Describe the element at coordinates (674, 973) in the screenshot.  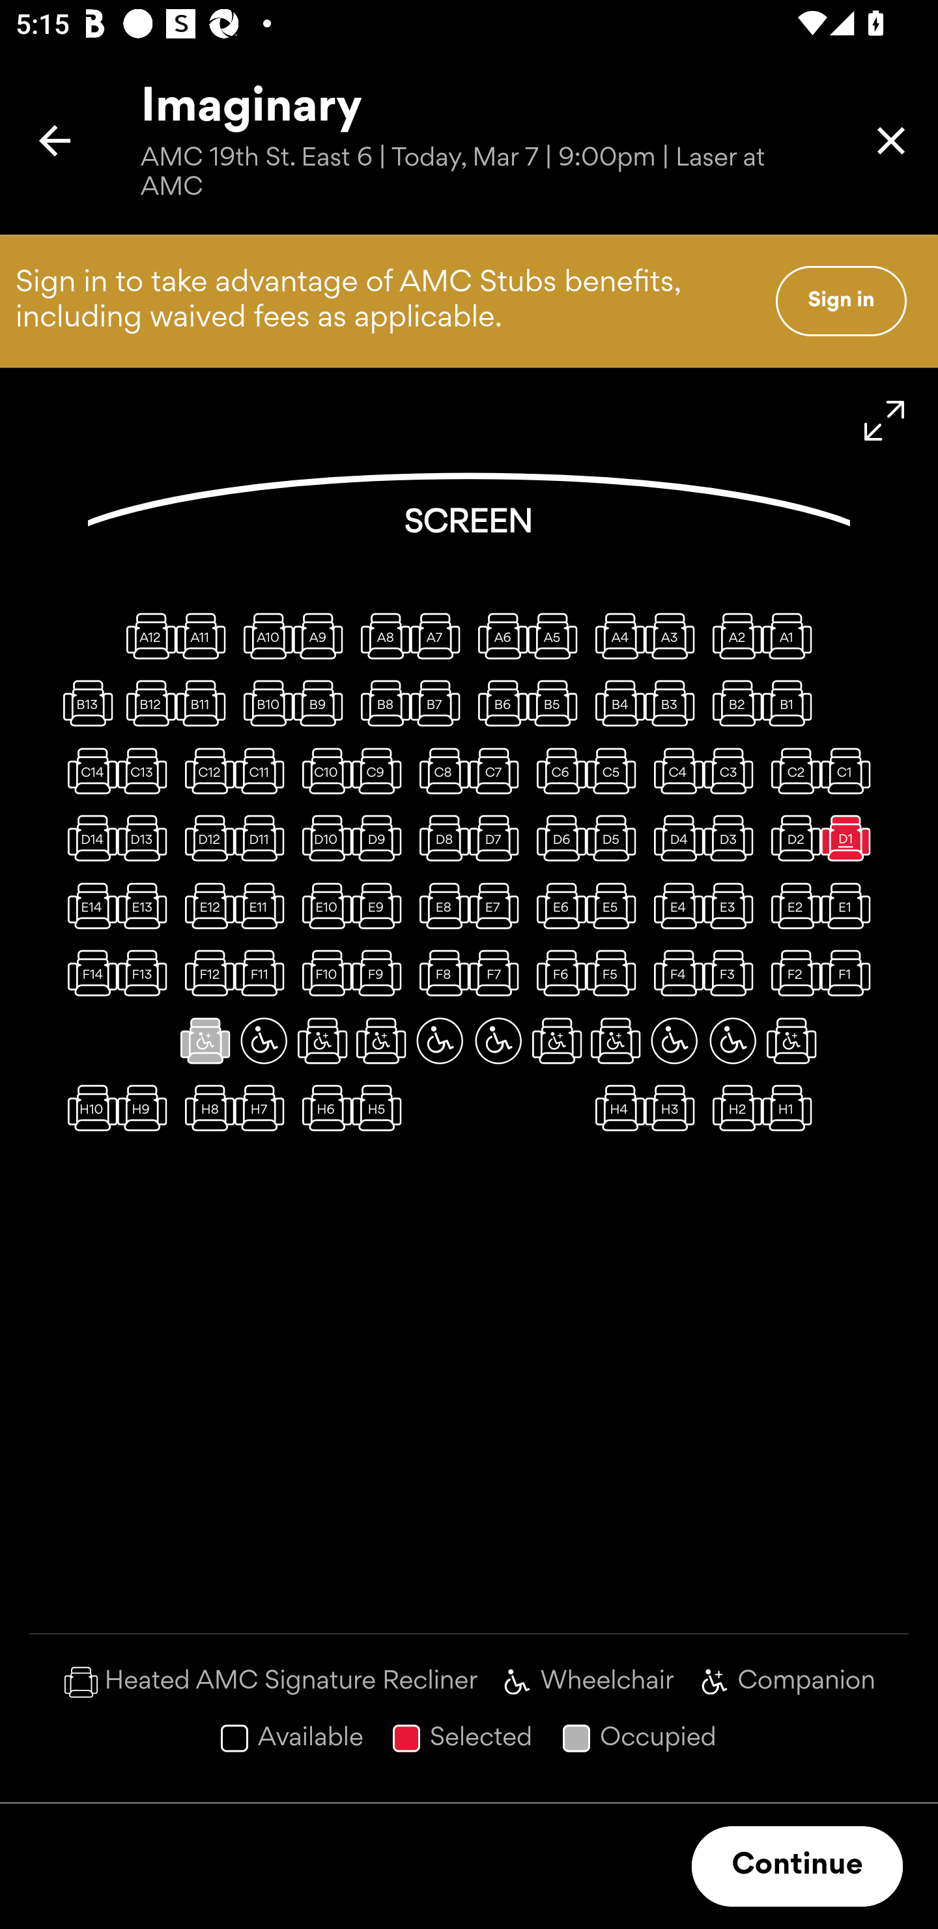
I see `F4, Regular seat, available` at that location.